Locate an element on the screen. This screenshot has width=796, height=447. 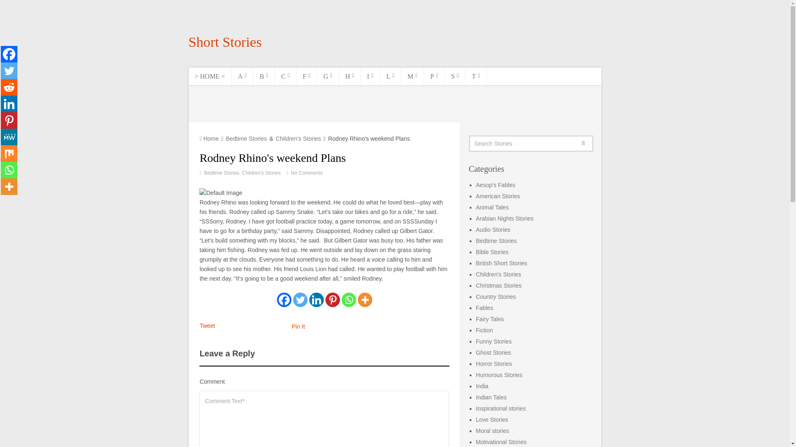
Facebook is located at coordinates (9, 54).